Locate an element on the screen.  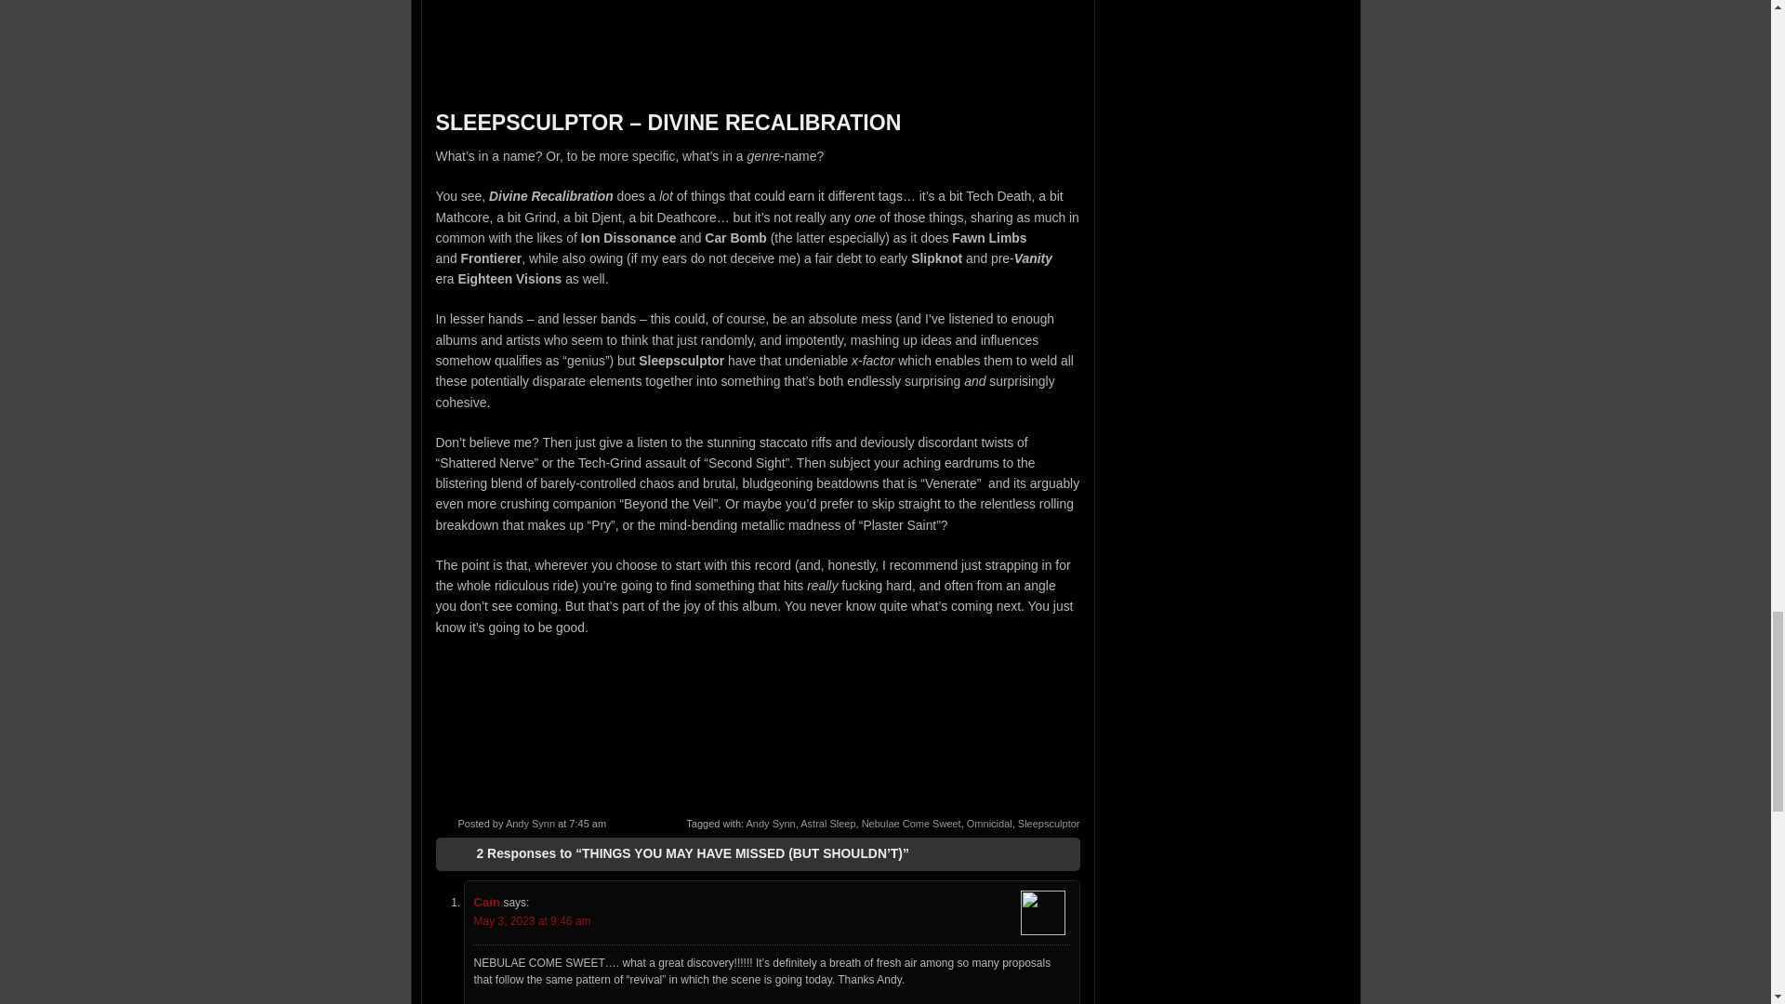
Sleepsculptor is located at coordinates (1049, 824).